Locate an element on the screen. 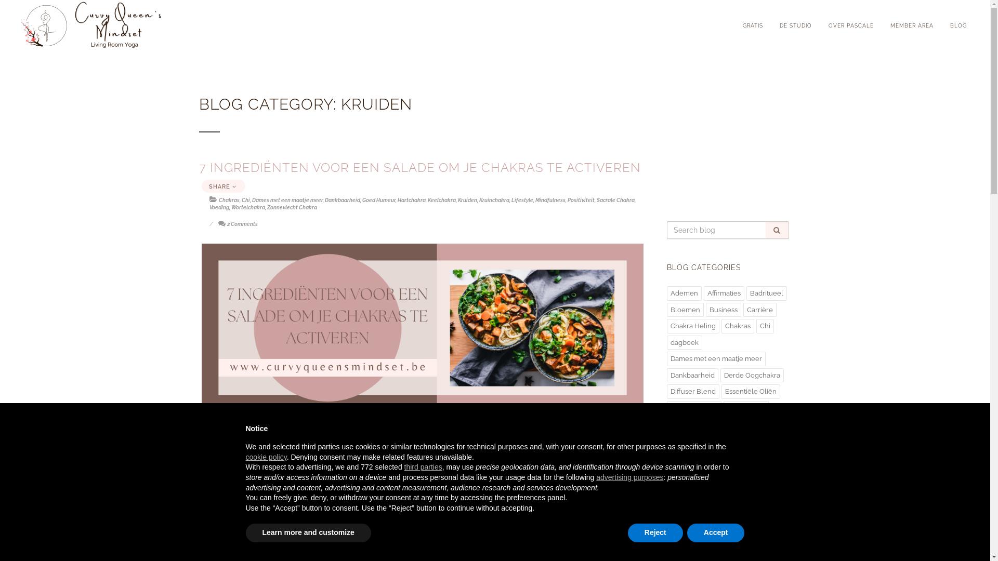 This screenshot has width=998, height=561. Mercurius is located at coordinates (725, 539).